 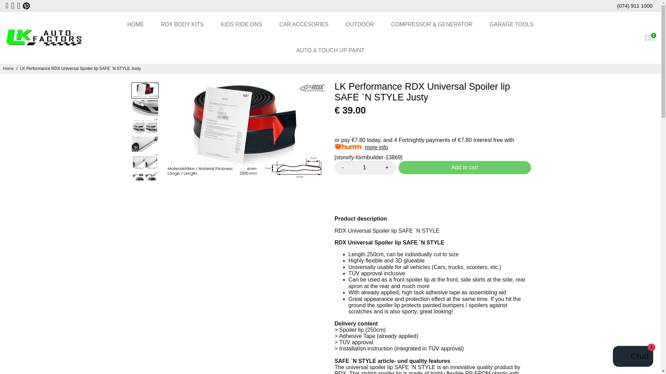 What do you see at coordinates (364, 168) in the screenshot?
I see `1` at bounding box center [364, 168].